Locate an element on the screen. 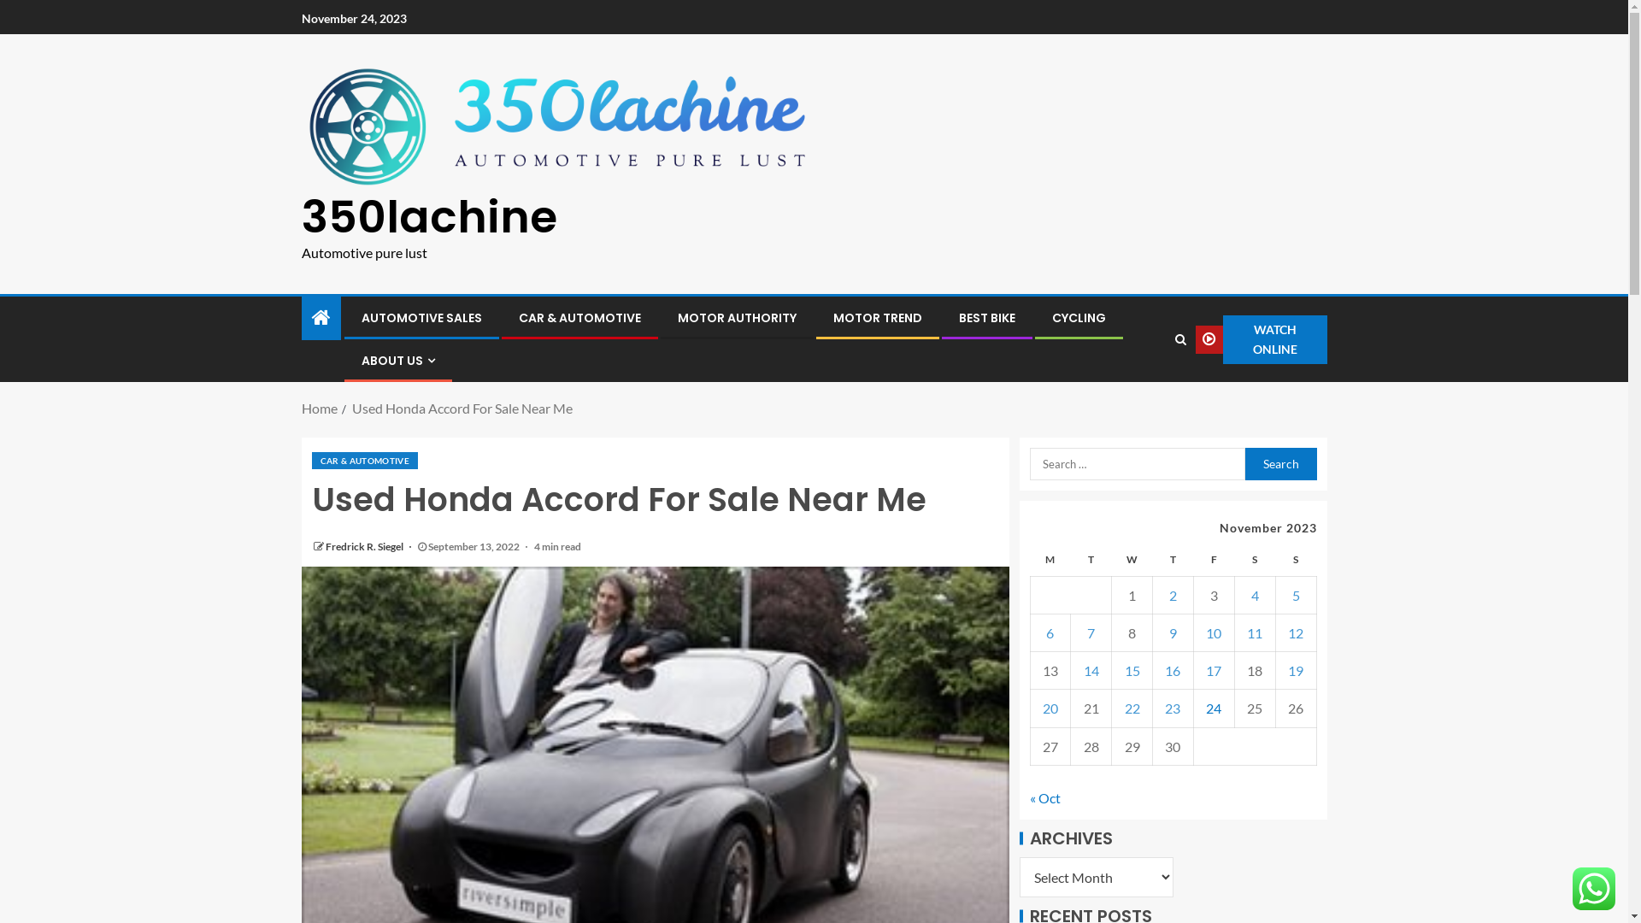 The width and height of the screenshot is (1641, 923). 2 is located at coordinates (1173, 595).